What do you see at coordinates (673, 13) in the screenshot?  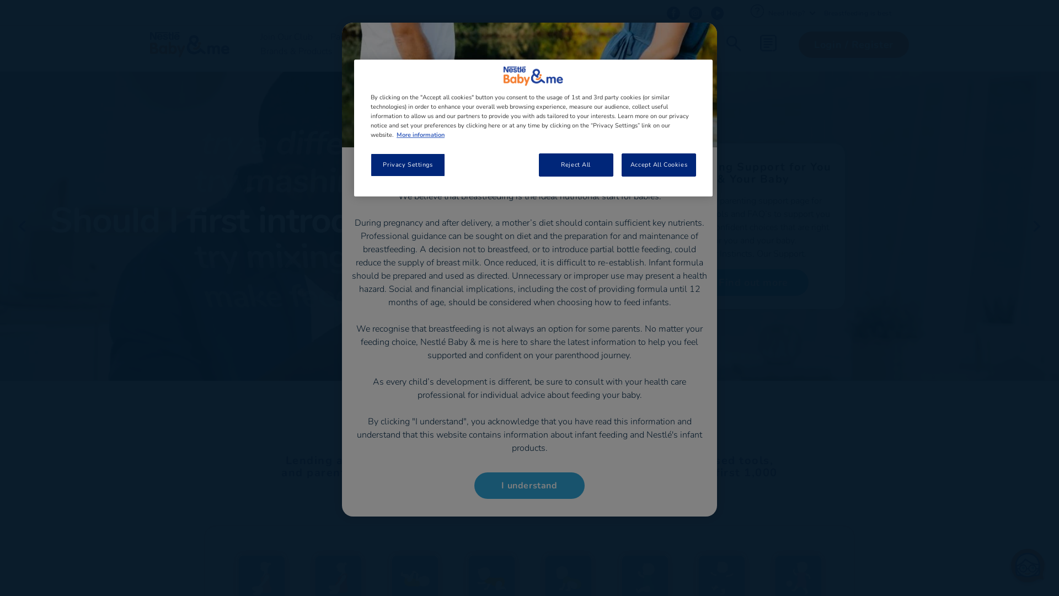 I see `facebook` at bounding box center [673, 13].